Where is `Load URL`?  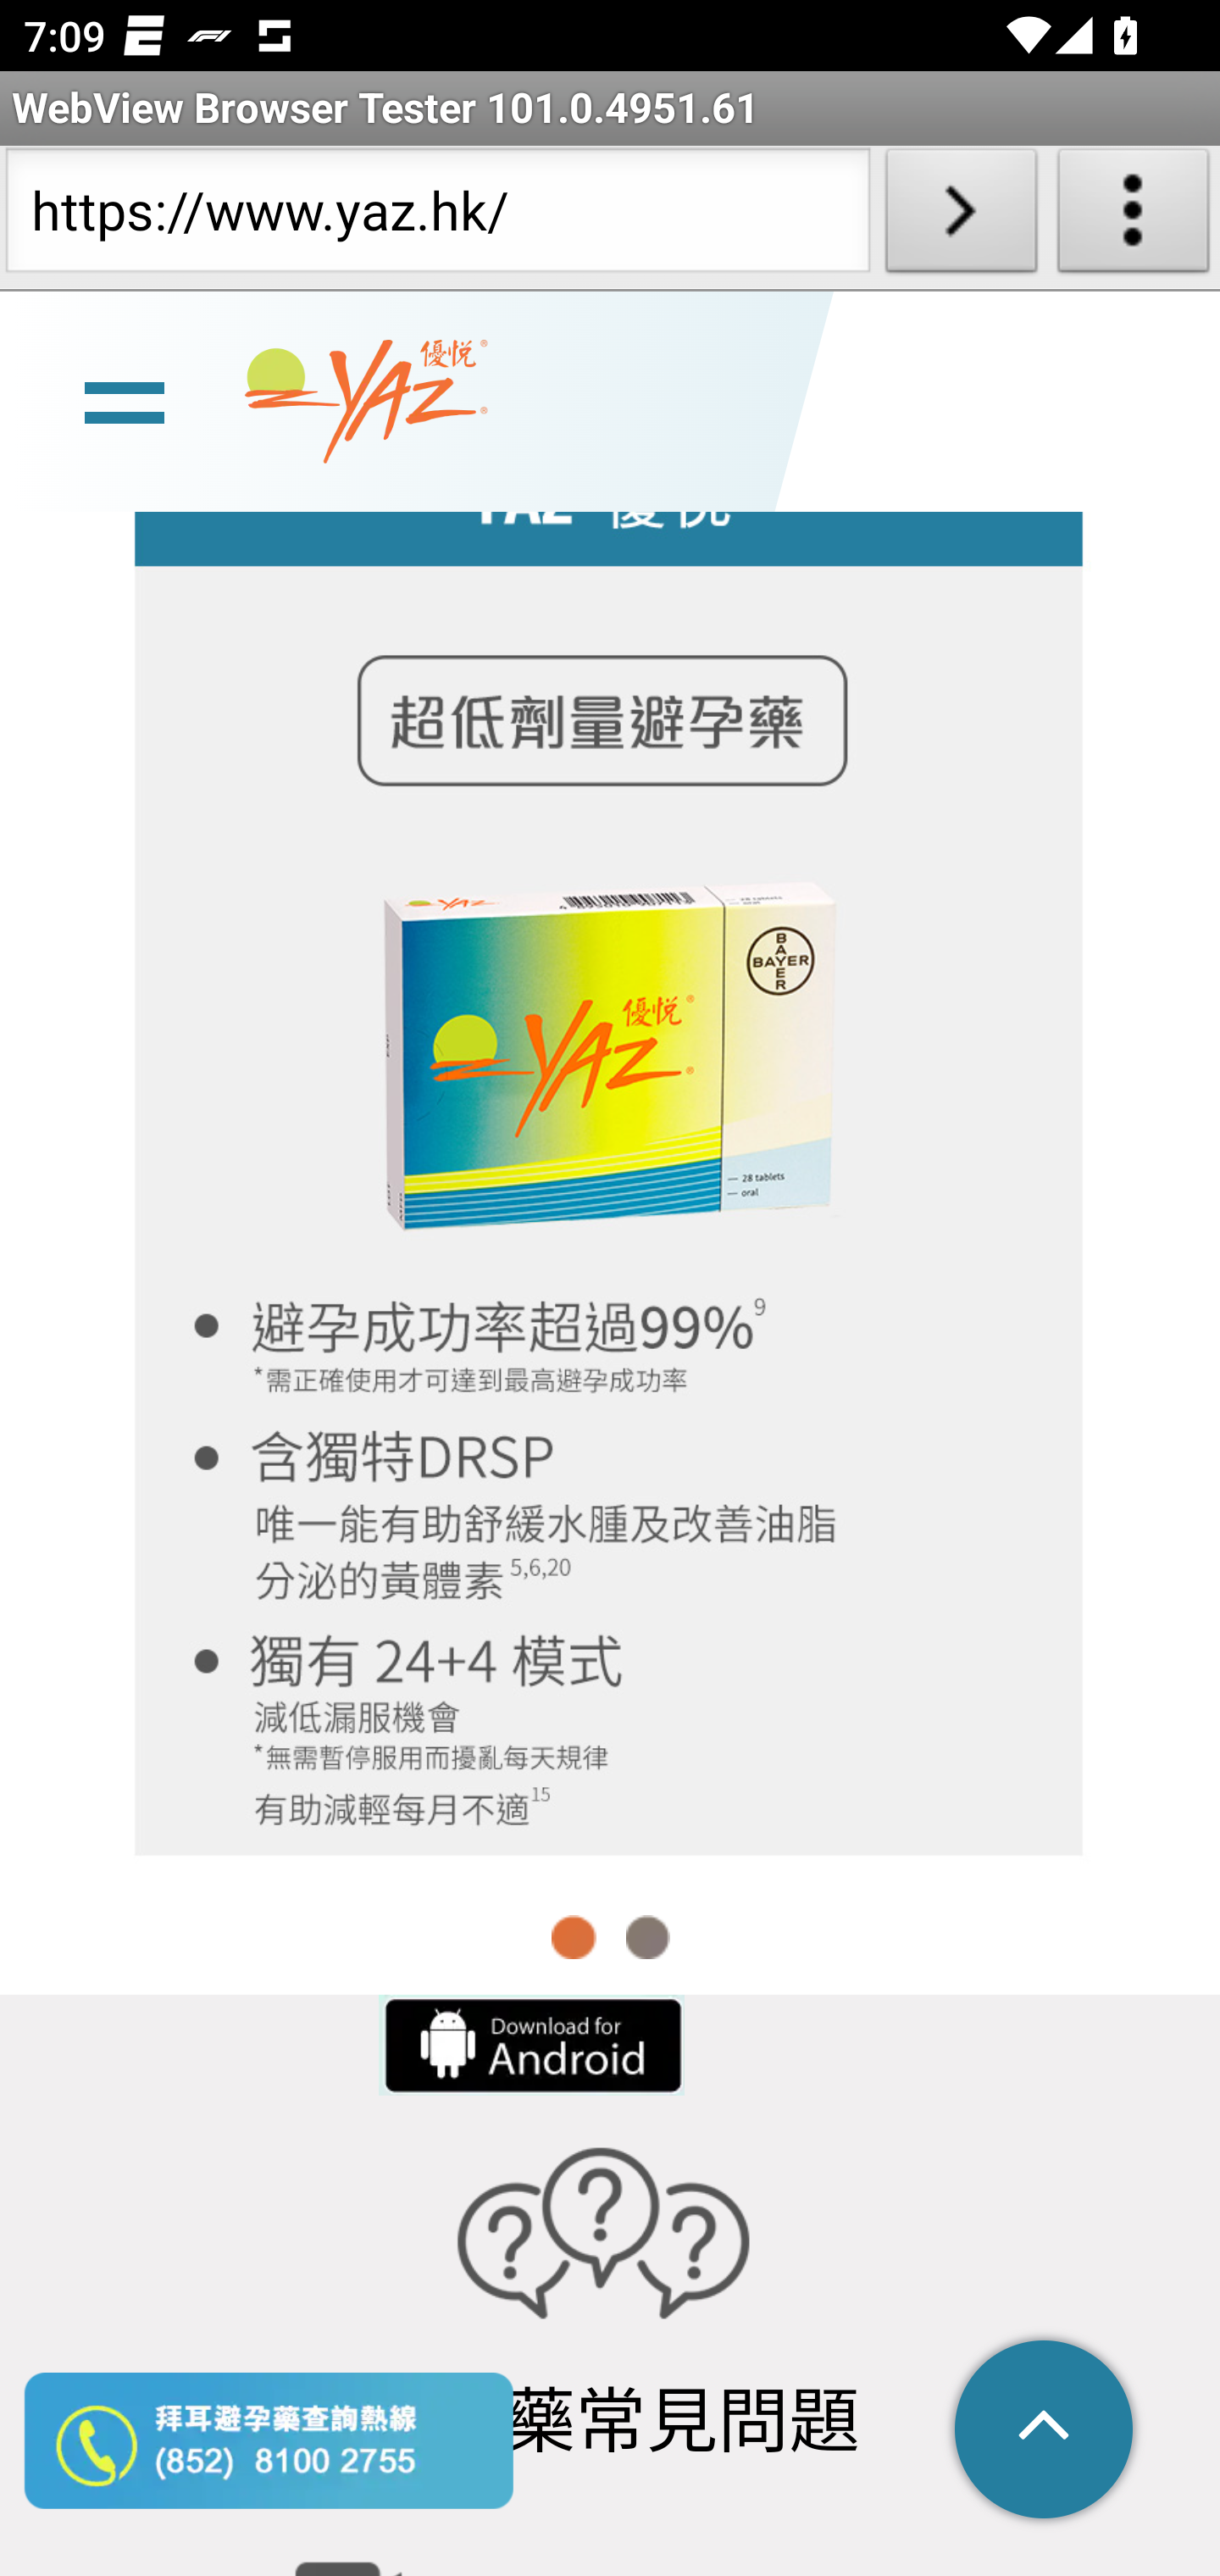 Load URL is located at coordinates (961, 217).